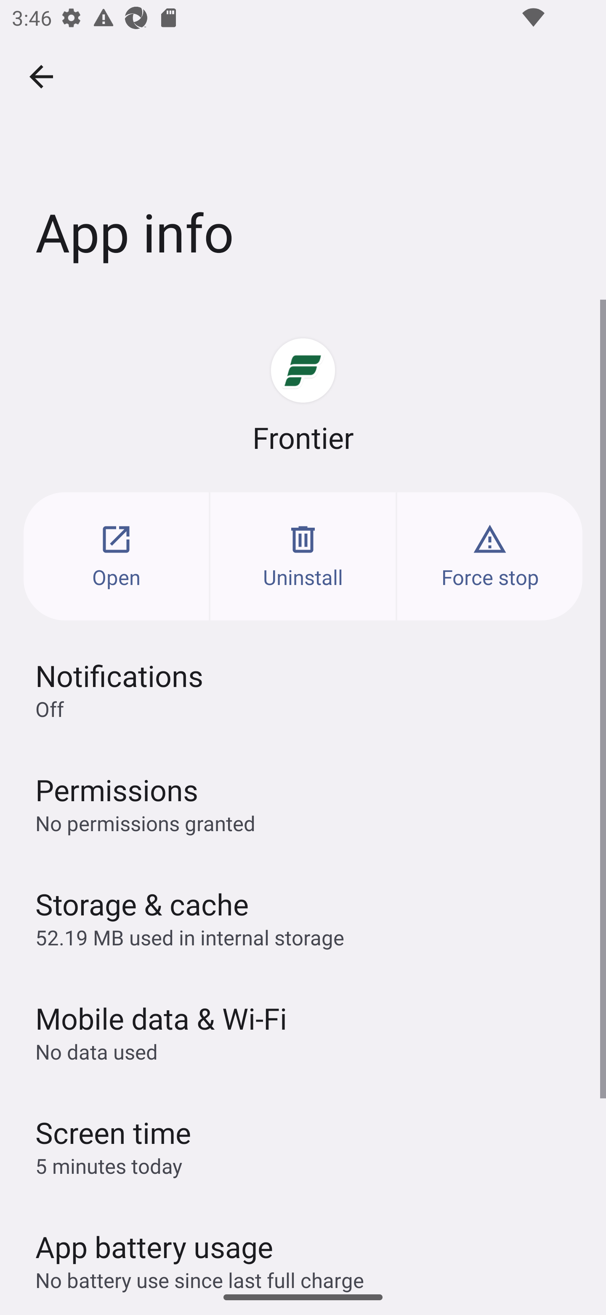 This screenshot has width=606, height=1315. Describe the element at coordinates (303, 917) in the screenshot. I see `Storage & cache 52.19 MB used in internal storage` at that location.